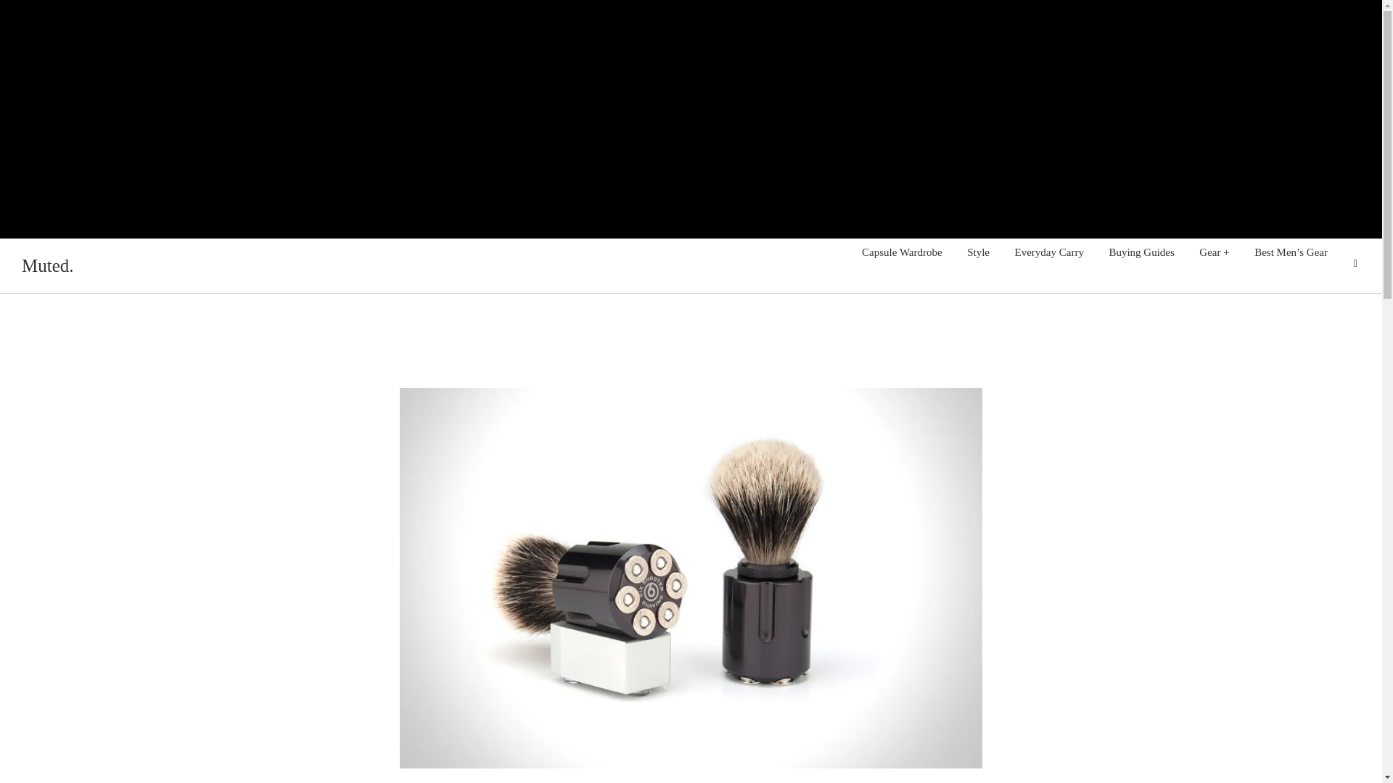  Describe the element at coordinates (48, 265) in the screenshot. I see `Muted.` at that location.